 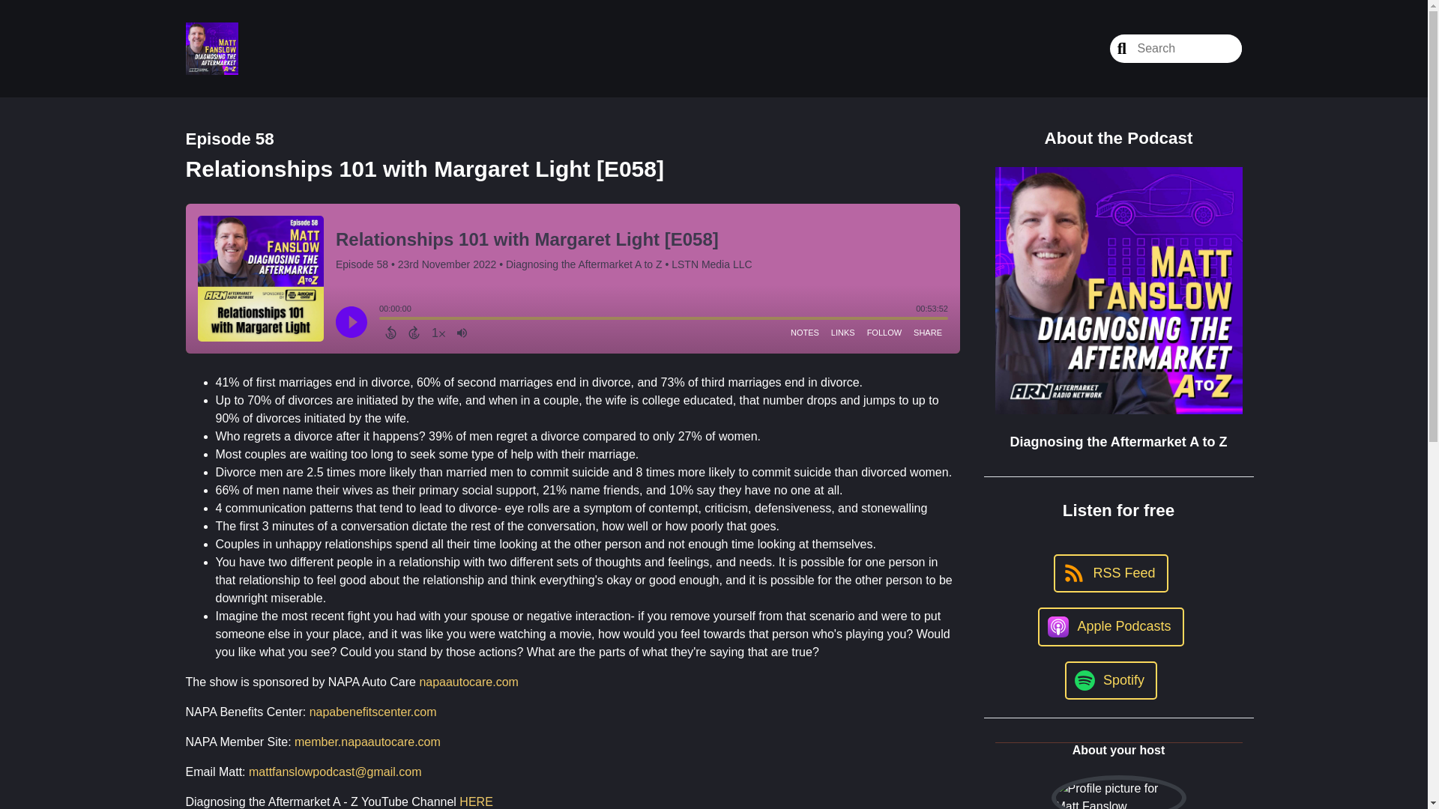 I want to click on napabenefitscenter.com, so click(x=373, y=712).